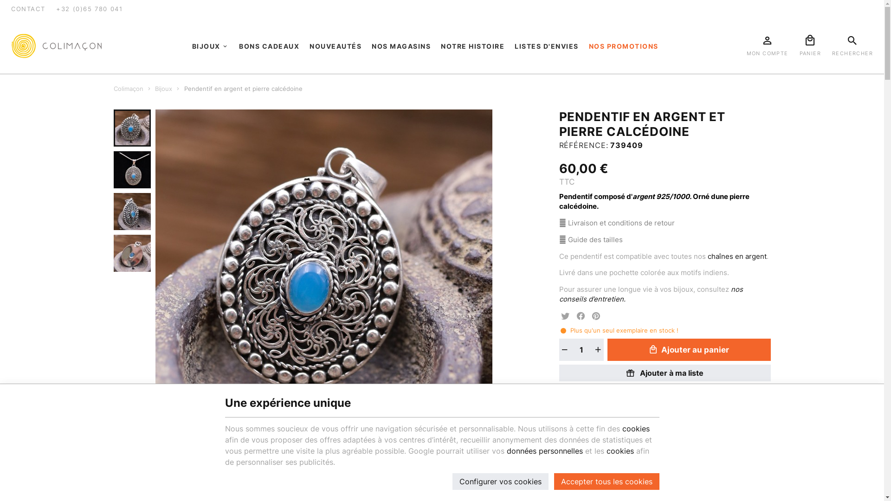 Image resolution: width=891 pixels, height=501 pixels. What do you see at coordinates (621, 223) in the screenshot?
I see `Livraison et conditions de retour` at bounding box center [621, 223].